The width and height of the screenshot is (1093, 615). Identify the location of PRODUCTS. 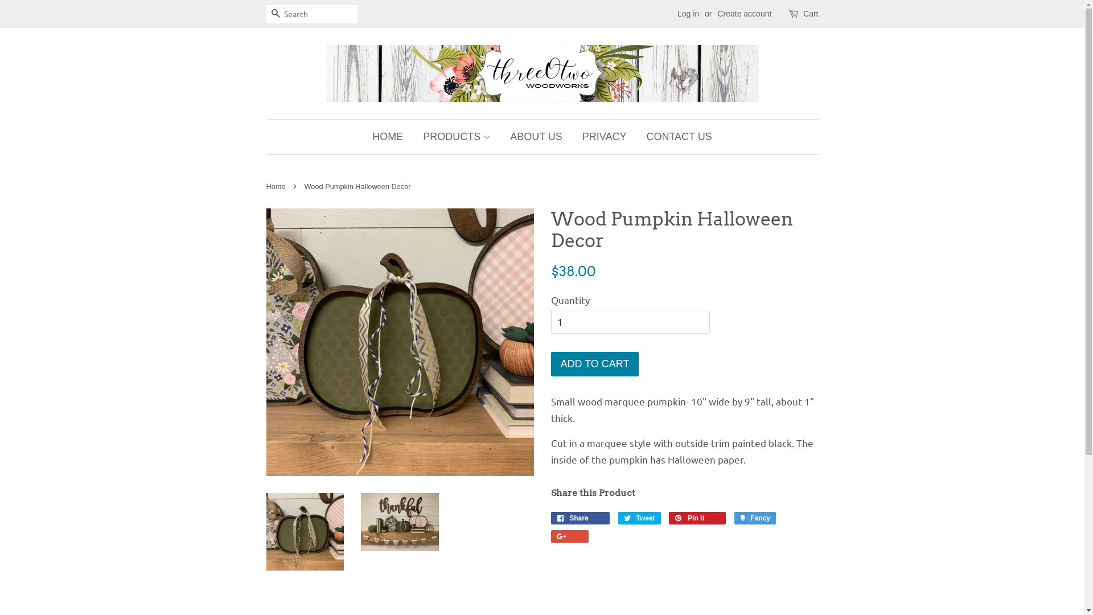
(457, 137).